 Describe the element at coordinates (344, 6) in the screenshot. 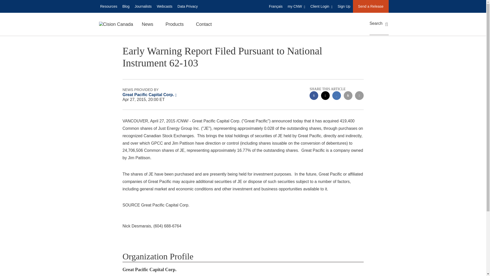

I see `Sign Up` at that location.